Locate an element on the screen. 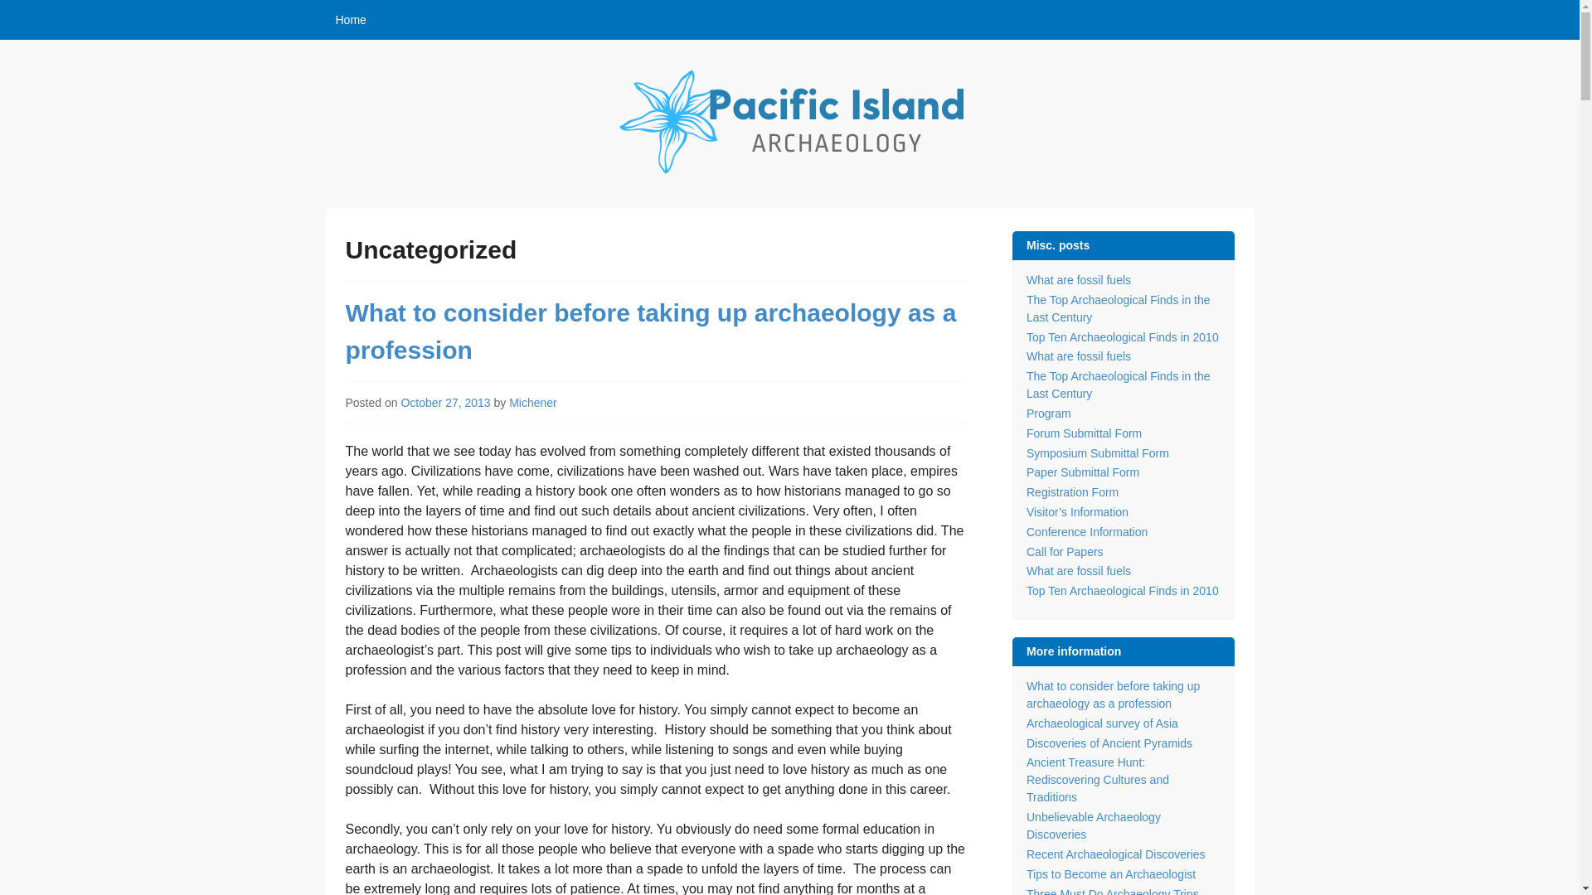  Home is located at coordinates (350, 20).